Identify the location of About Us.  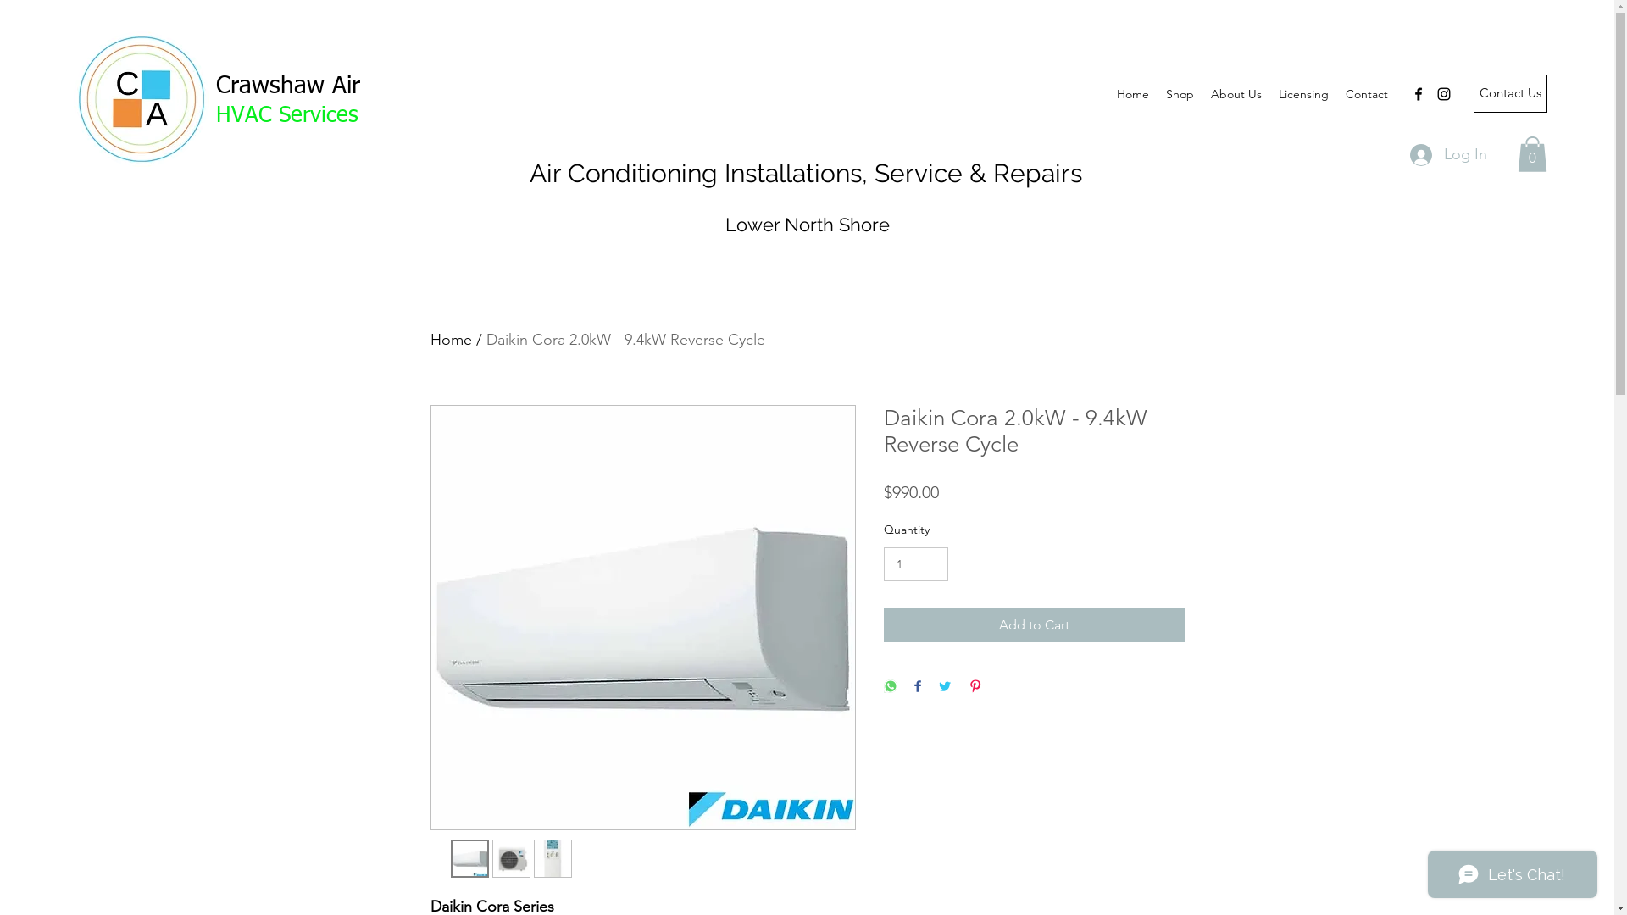
(1236, 94).